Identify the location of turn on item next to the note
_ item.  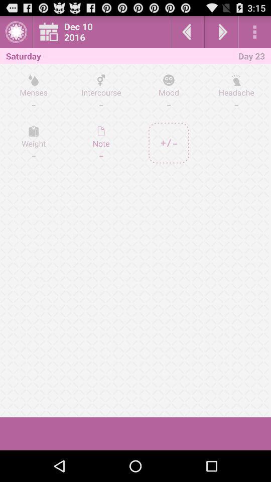
(169, 143).